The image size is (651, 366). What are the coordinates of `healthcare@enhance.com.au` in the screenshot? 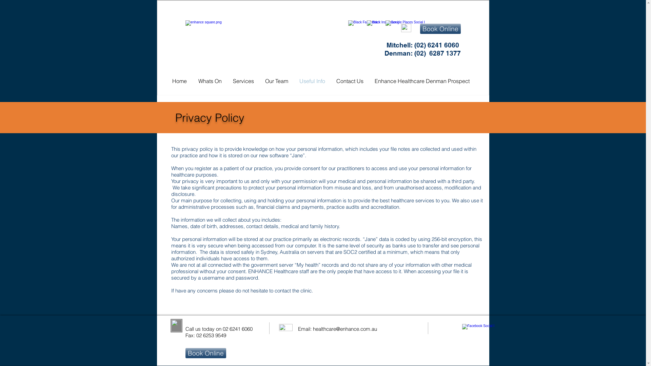 It's located at (344, 329).